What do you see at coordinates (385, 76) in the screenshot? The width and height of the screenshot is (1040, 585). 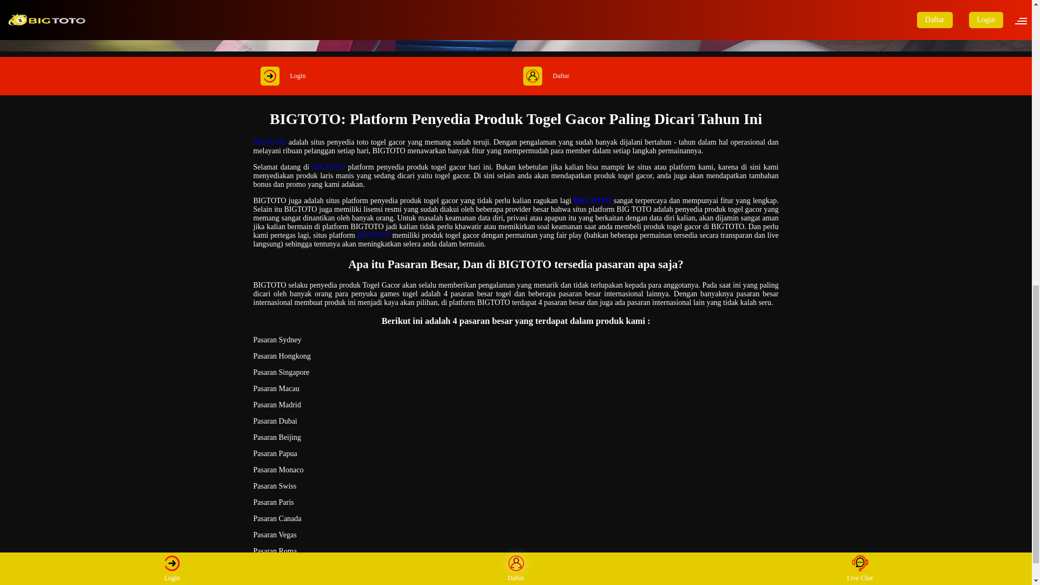 I see `Login` at bounding box center [385, 76].